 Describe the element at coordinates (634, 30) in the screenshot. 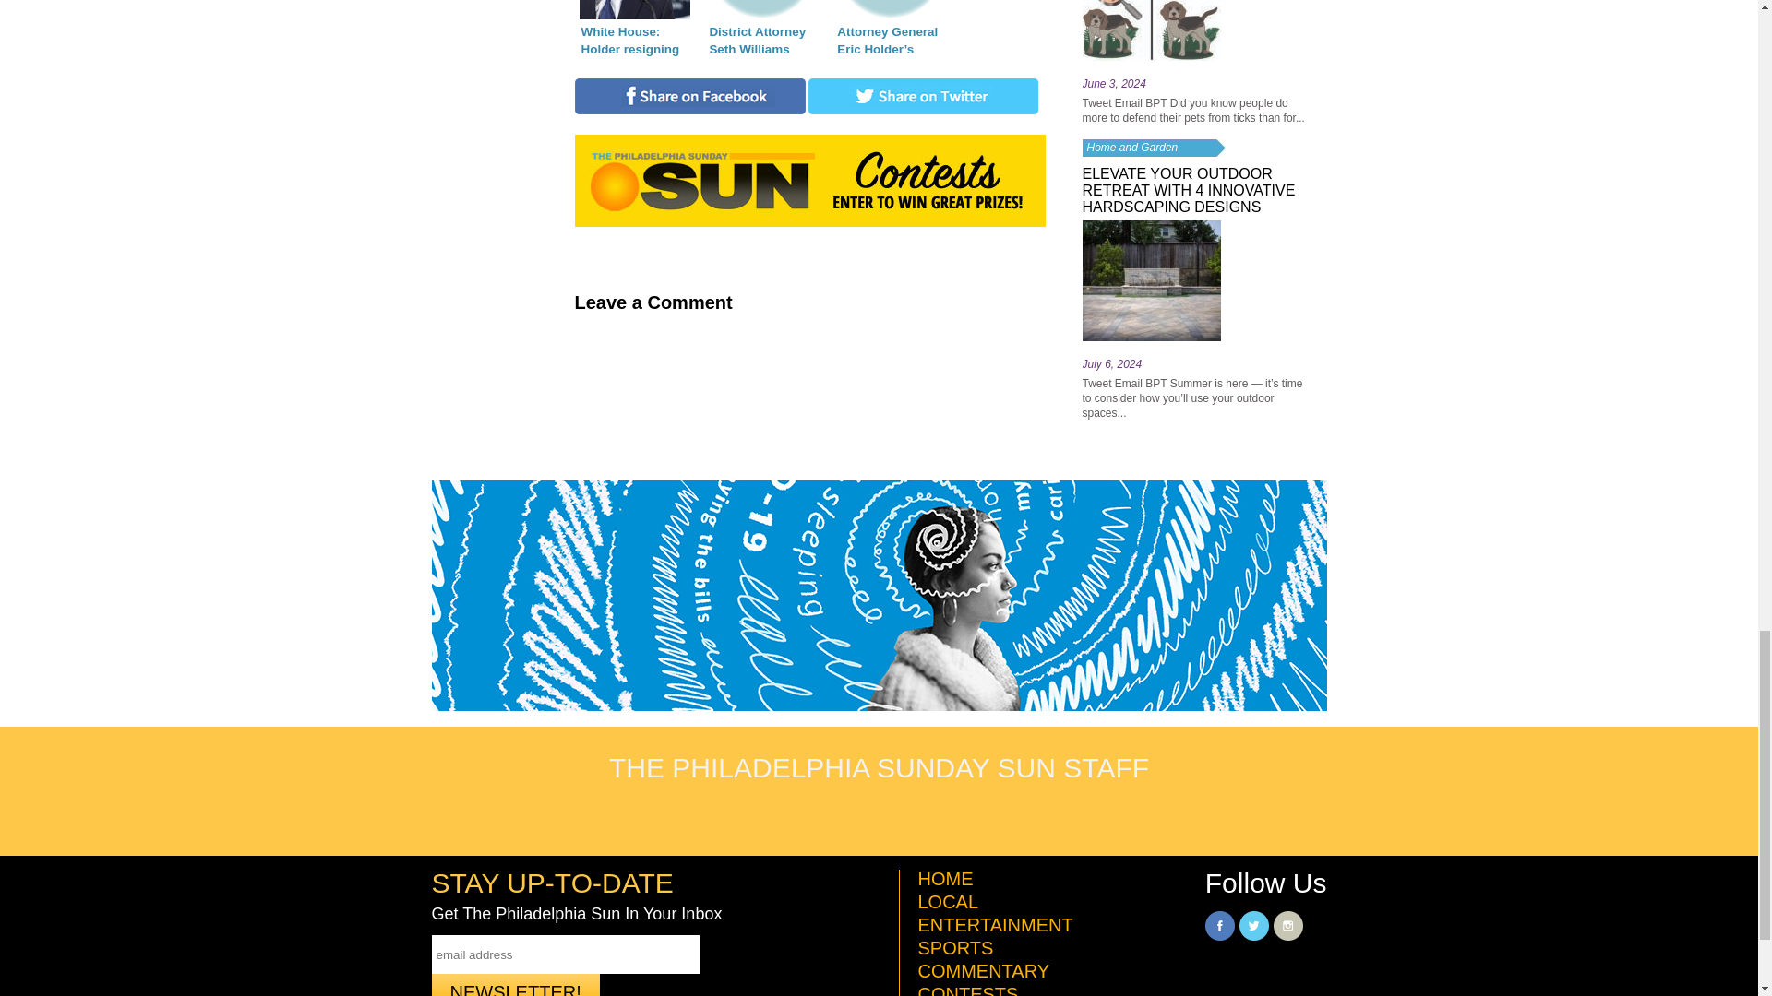

I see `White House: Holder resigning as attorney general` at that location.